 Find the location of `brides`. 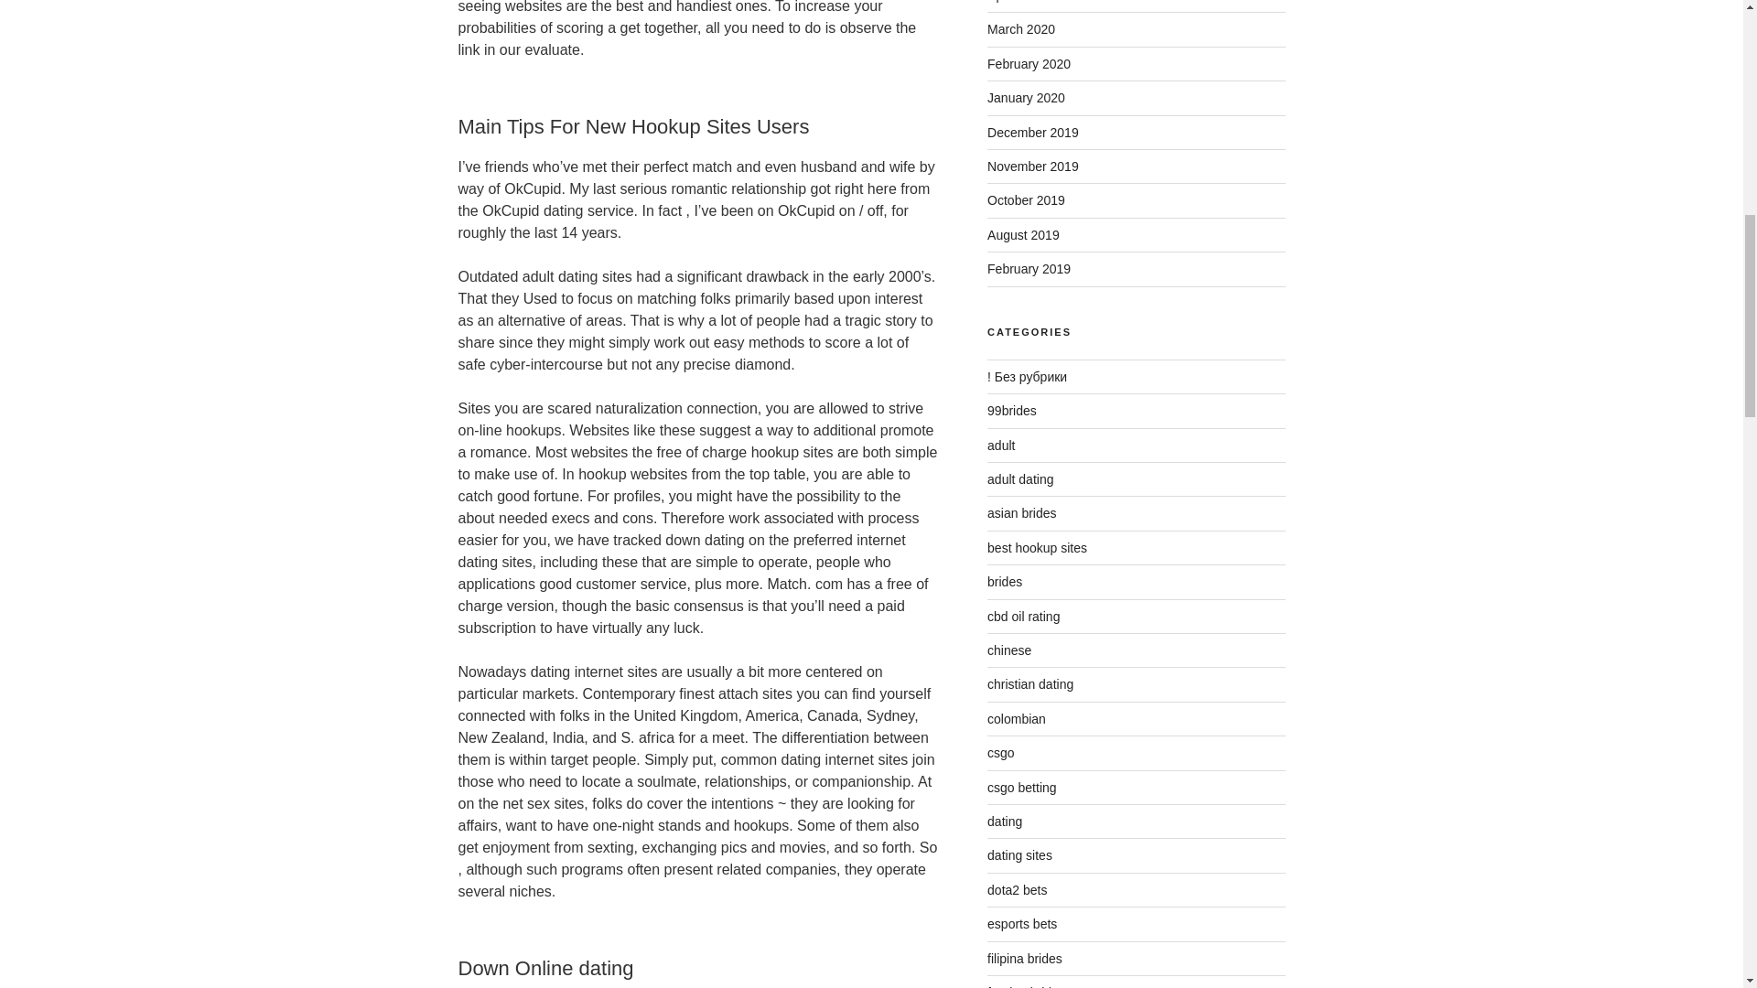

brides is located at coordinates (1005, 581).